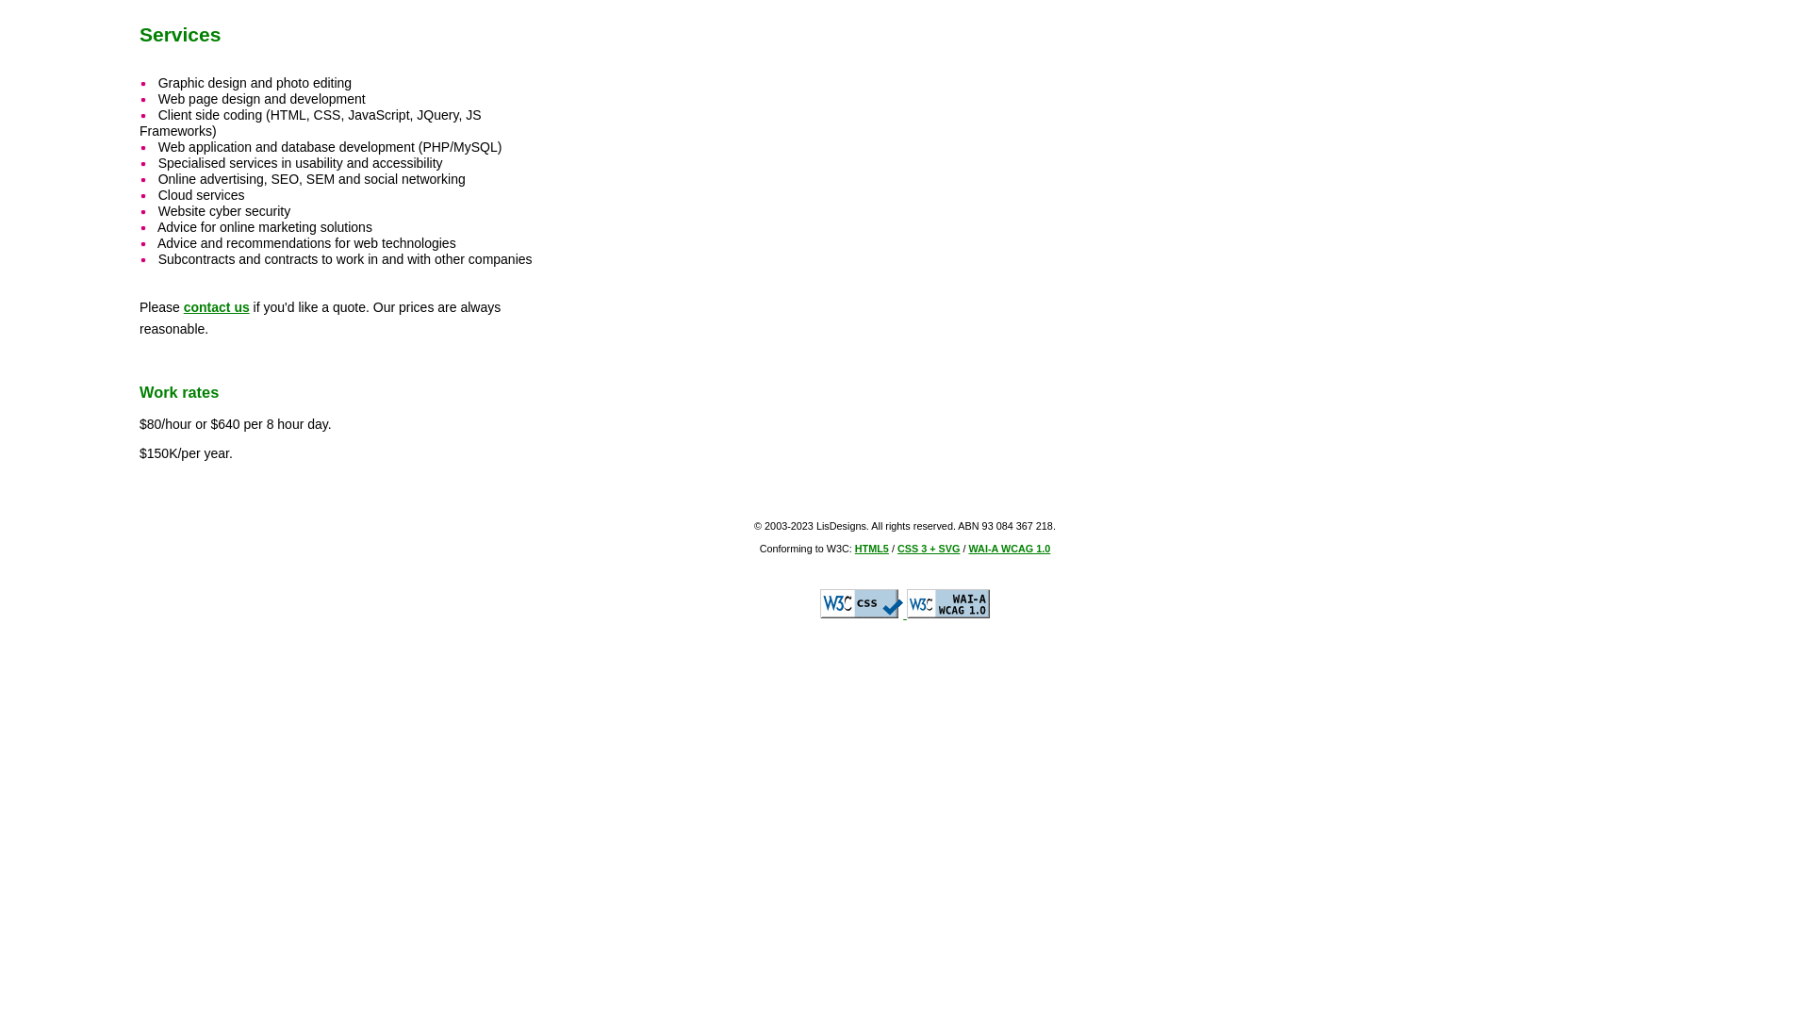 The height and width of the screenshot is (1018, 1810). I want to click on CSS 3 + SVG, so click(930, 549).